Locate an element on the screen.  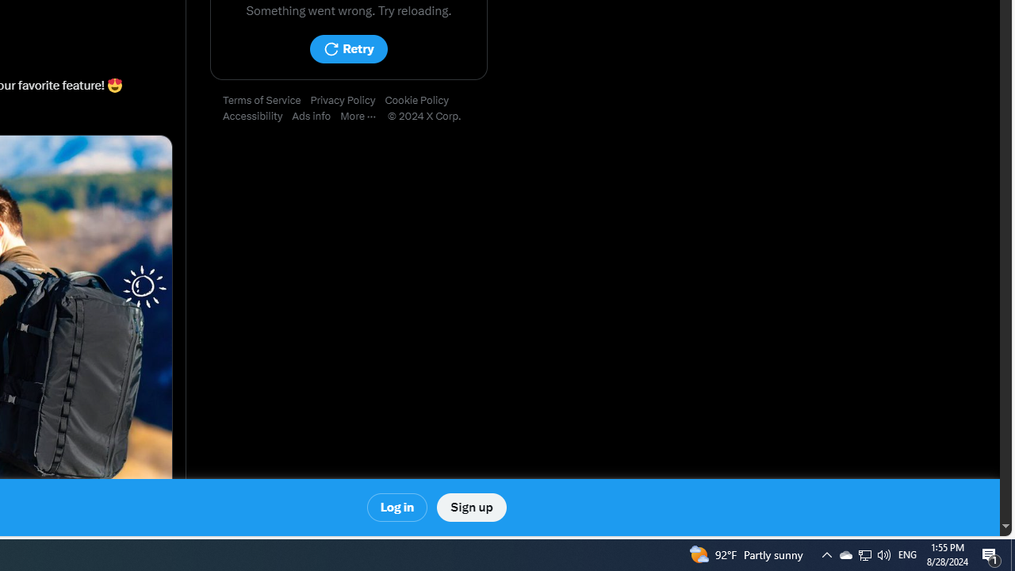
Log in is located at coordinates (398, 508).